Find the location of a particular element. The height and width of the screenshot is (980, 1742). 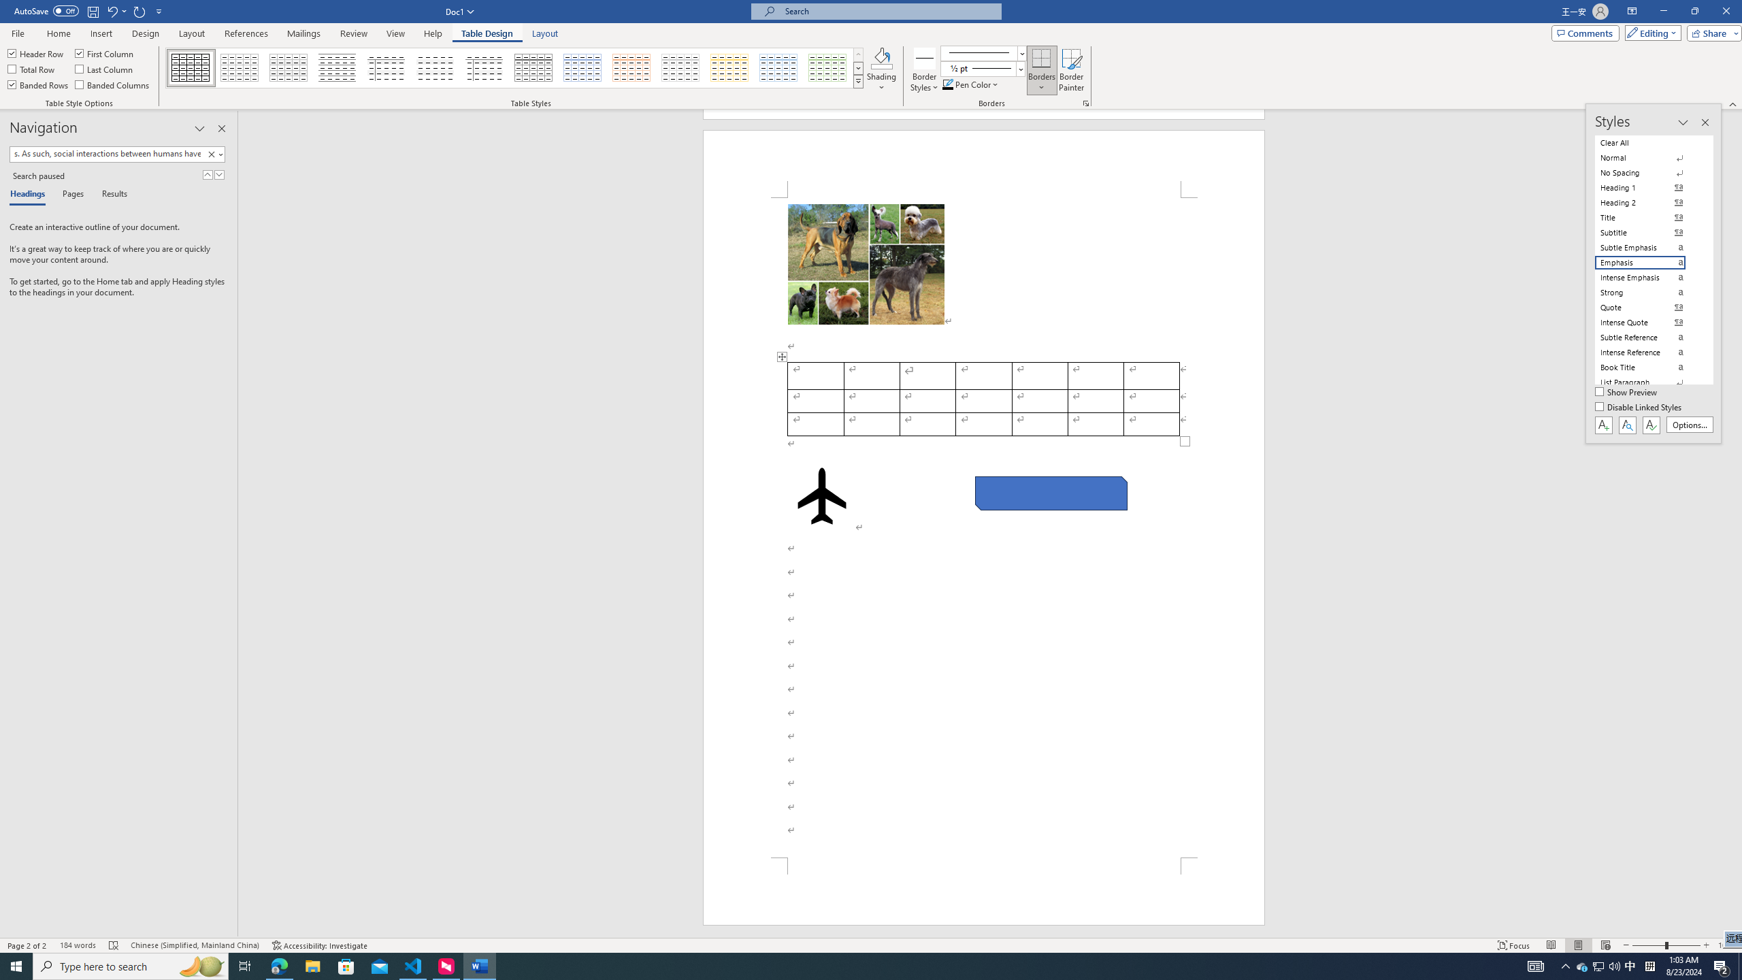

Grid Table 1 Light - Accent 5 is located at coordinates (778, 68).